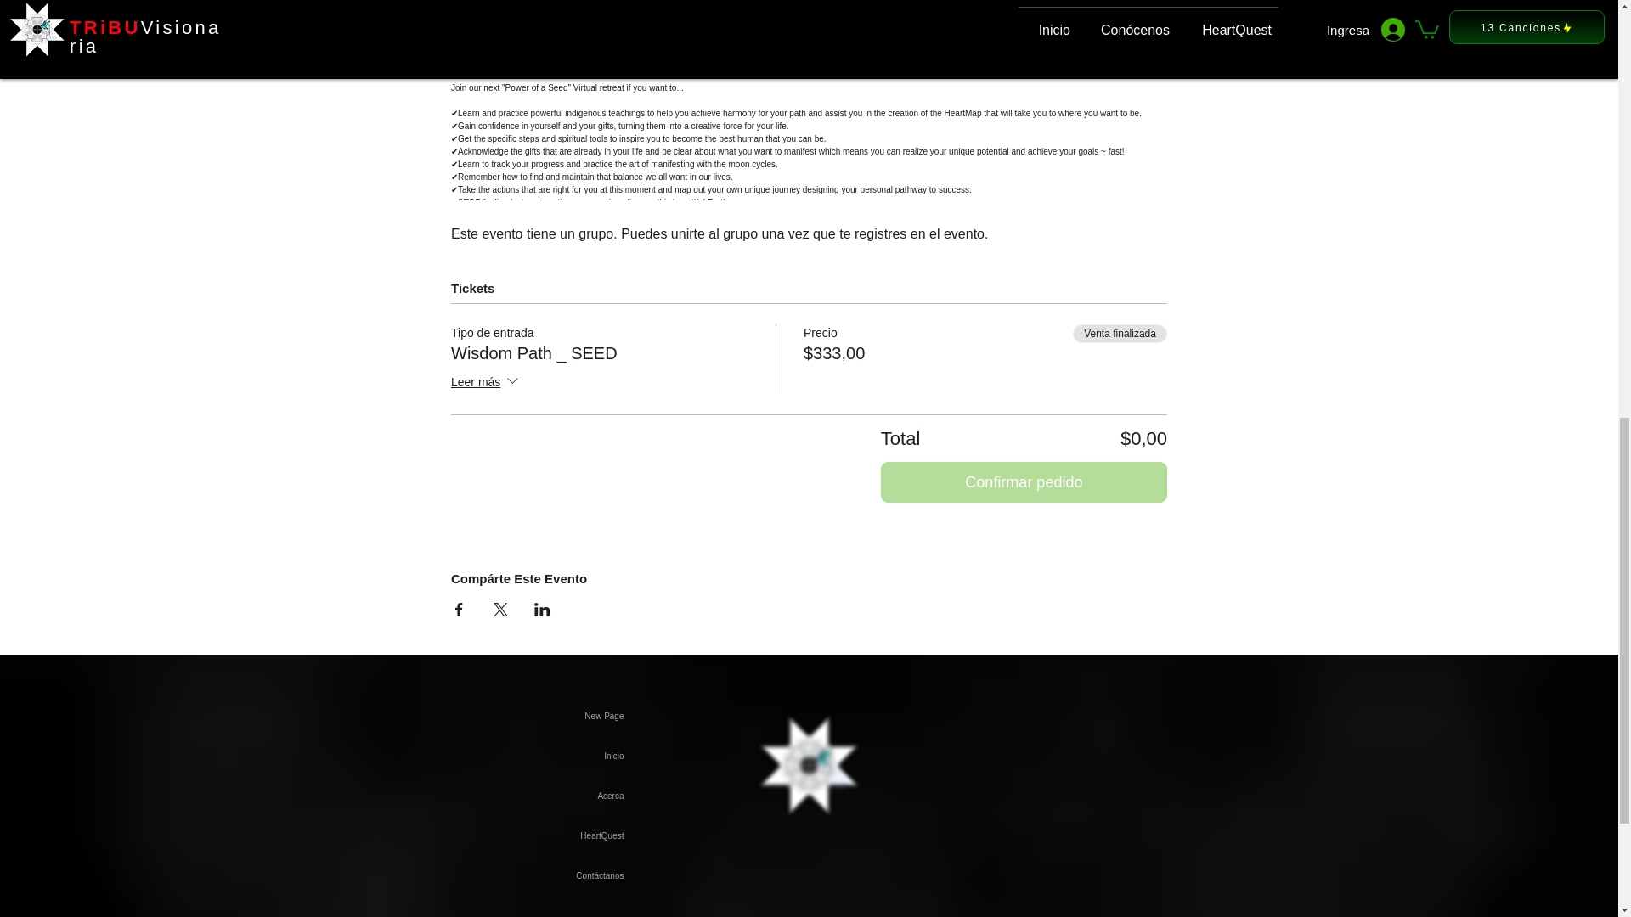  What do you see at coordinates (530, 756) in the screenshot?
I see `Inicio` at bounding box center [530, 756].